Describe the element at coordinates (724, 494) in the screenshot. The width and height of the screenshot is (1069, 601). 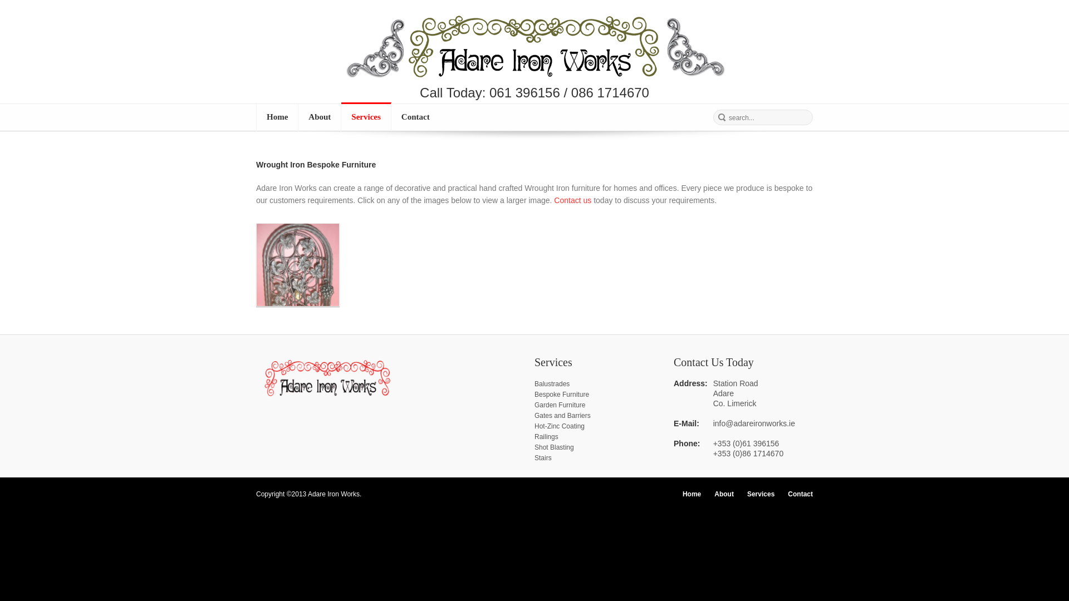
I see `About` at that location.